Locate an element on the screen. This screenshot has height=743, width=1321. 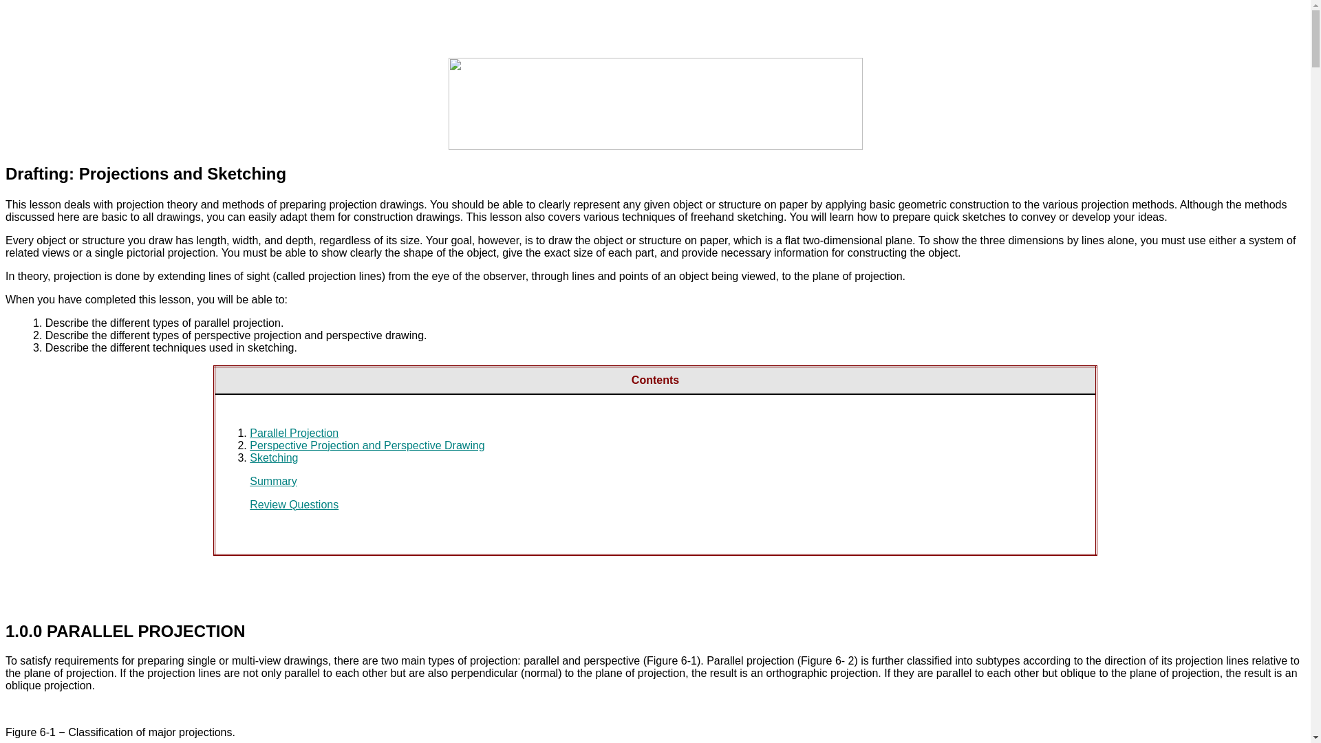
Sketching is located at coordinates (274, 457).